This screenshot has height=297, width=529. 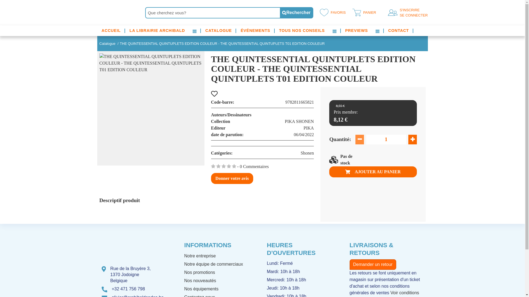 I want to click on LA LIBRAIRIE ARCHIBALD, so click(x=157, y=31).